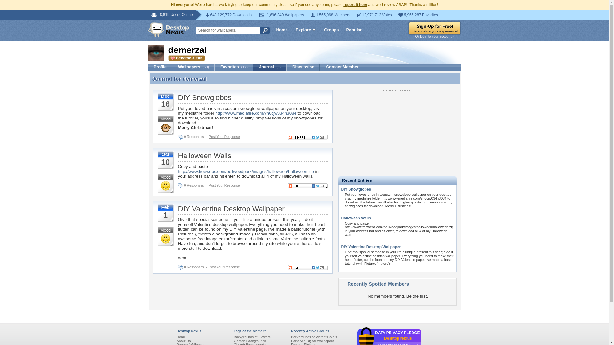  What do you see at coordinates (355, 4) in the screenshot?
I see `report it here` at bounding box center [355, 4].